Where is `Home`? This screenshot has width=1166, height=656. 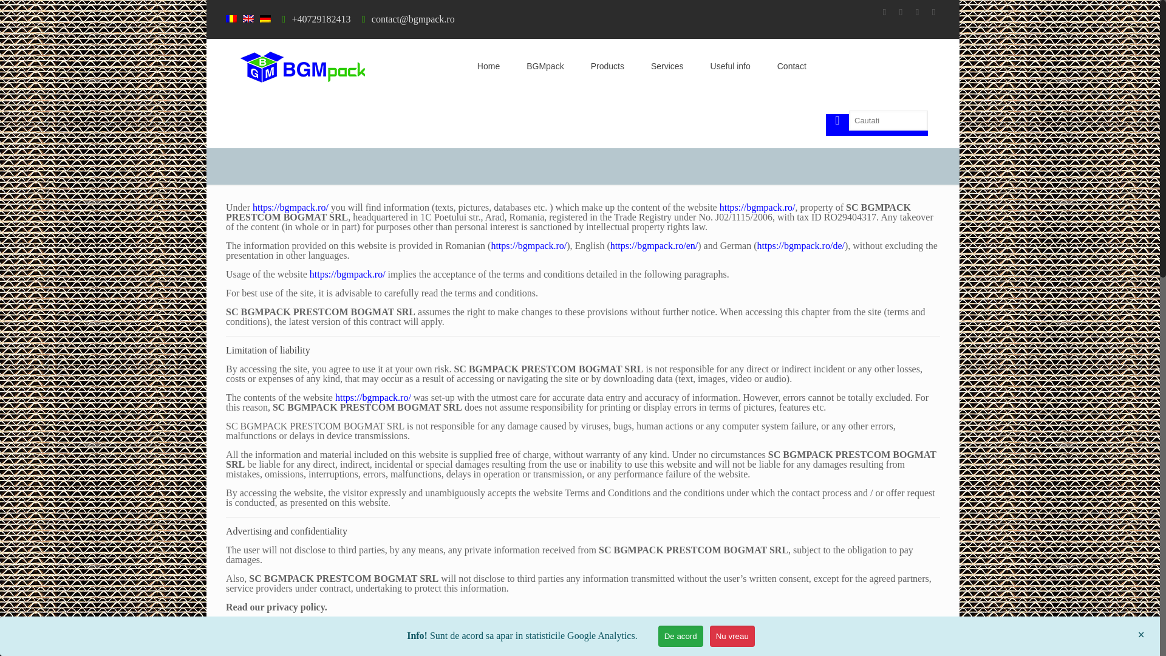 Home is located at coordinates (488, 66).